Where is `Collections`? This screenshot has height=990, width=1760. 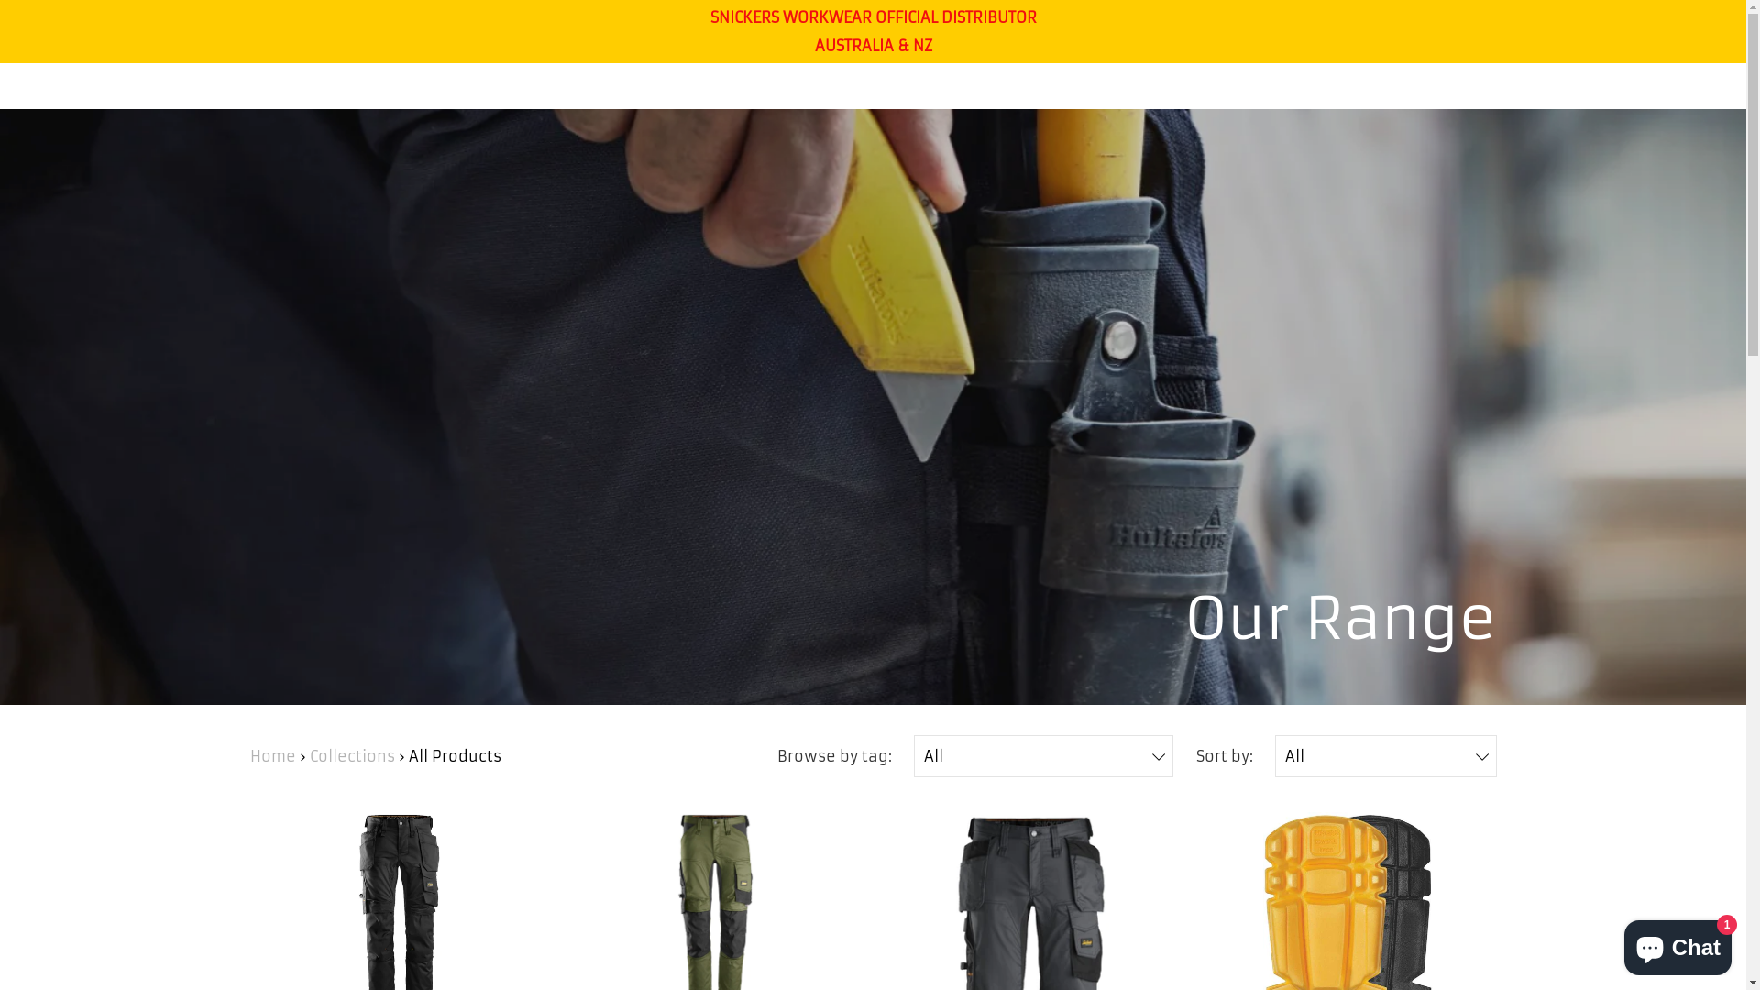
Collections is located at coordinates (352, 756).